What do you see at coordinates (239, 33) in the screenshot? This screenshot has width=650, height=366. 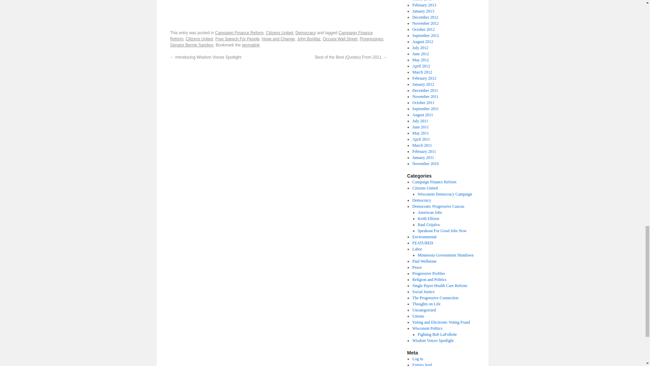 I see `Campaign Finance Reform` at bounding box center [239, 33].